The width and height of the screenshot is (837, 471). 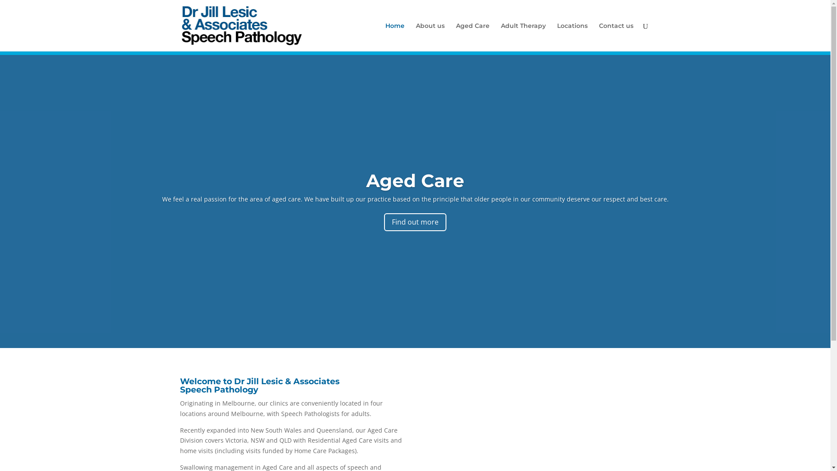 I want to click on Home, so click(x=395, y=37).